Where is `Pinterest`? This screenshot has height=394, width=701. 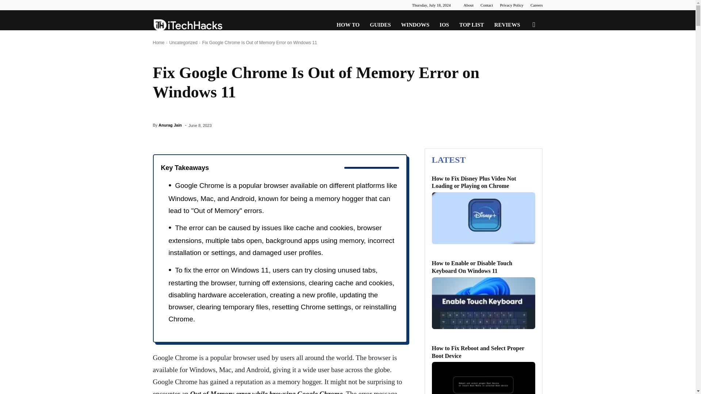
Pinterest is located at coordinates (170, 5).